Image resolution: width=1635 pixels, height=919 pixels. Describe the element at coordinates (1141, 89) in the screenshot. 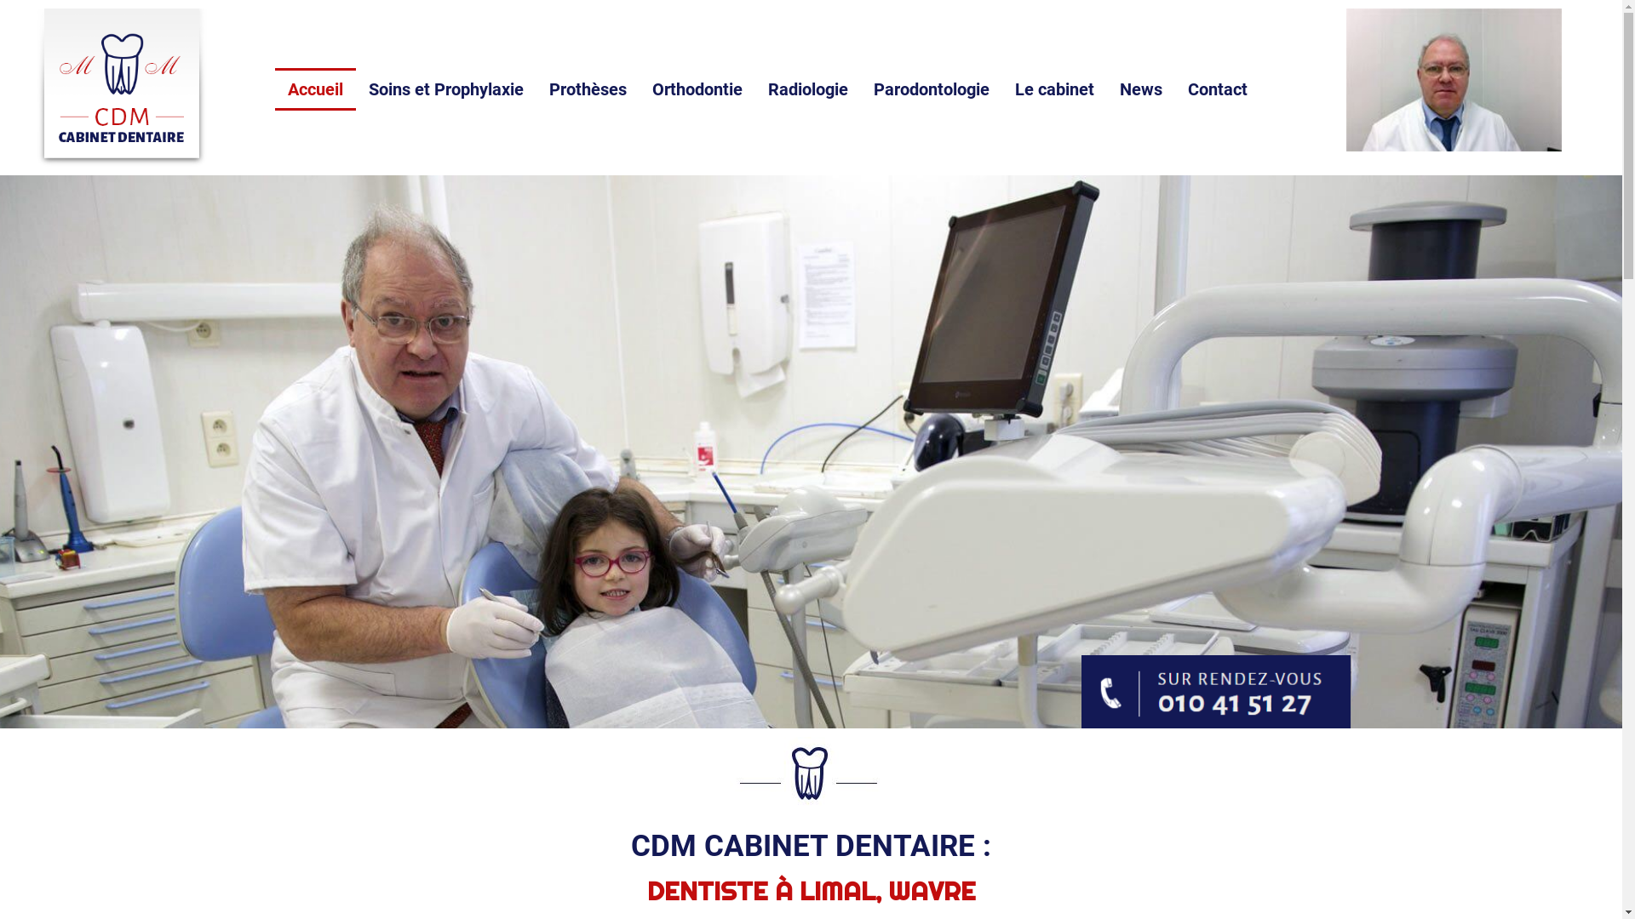

I see `News` at that location.